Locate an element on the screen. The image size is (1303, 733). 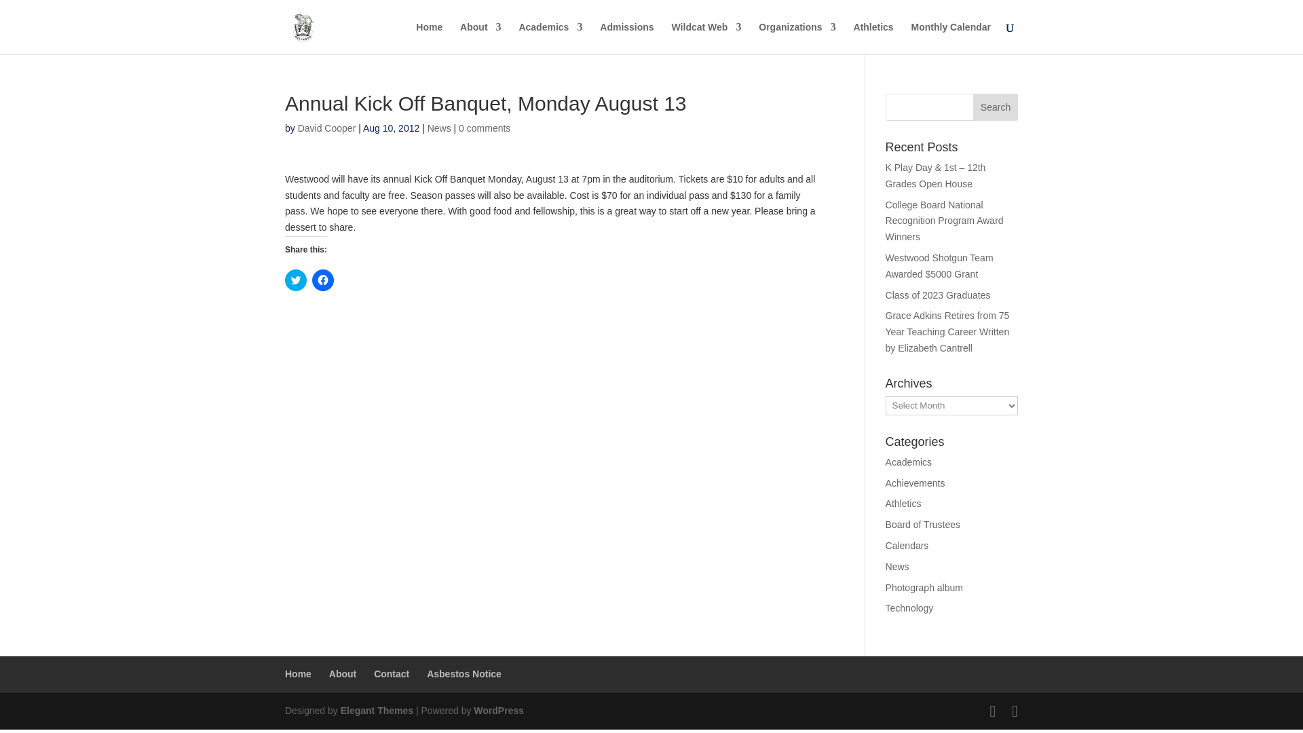
Premium WordPress Themes is located at coordinates (376, 710).